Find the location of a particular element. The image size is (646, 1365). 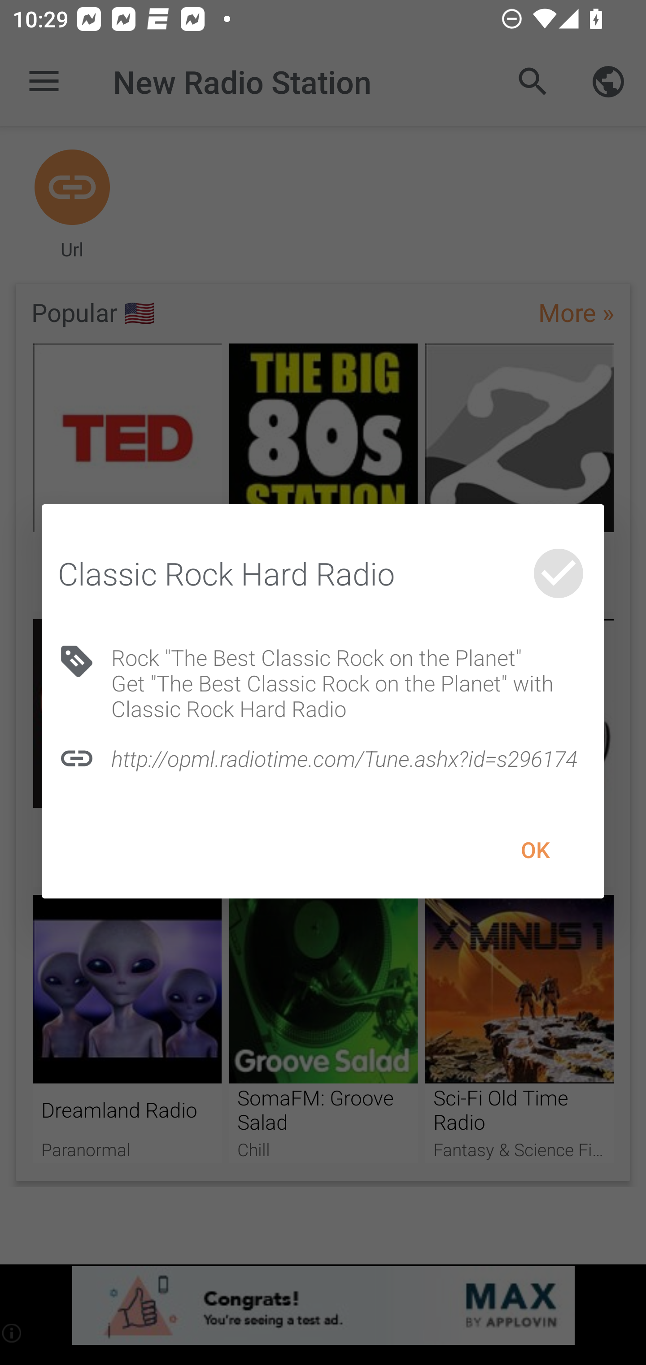

OK is located at coordinates (535, 850).